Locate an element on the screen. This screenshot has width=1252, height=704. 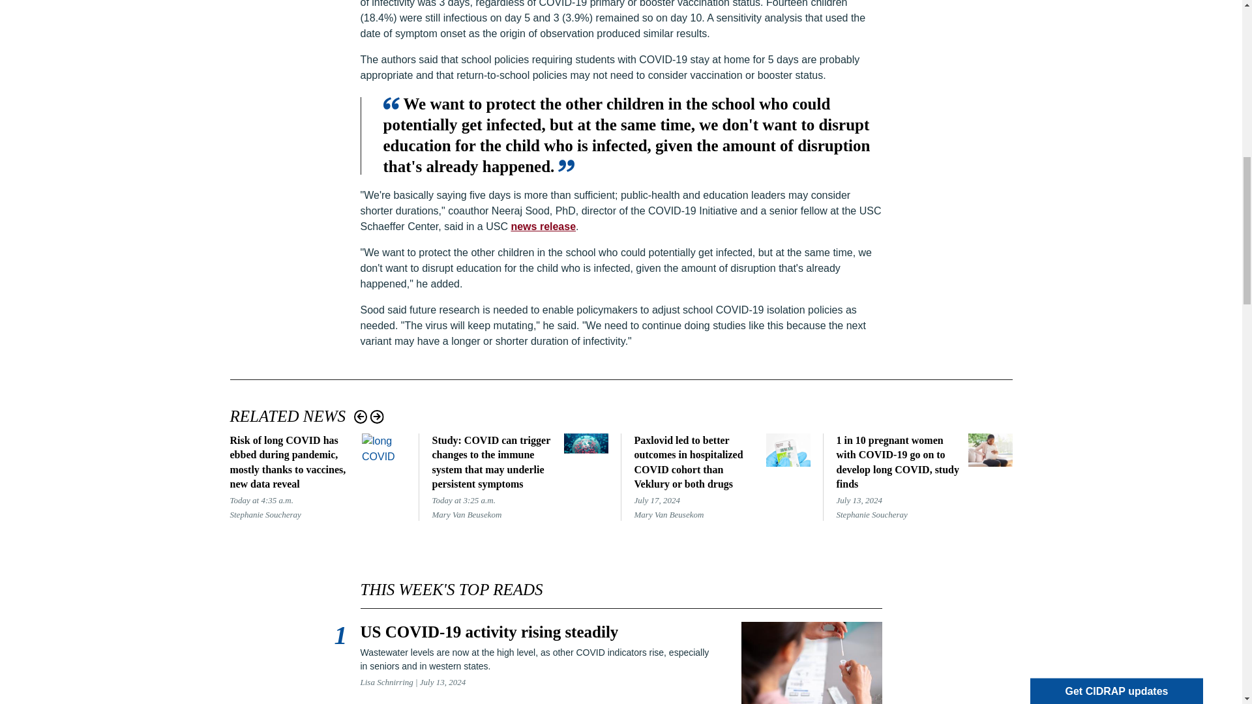
on is located at coordinates (1045, 34).